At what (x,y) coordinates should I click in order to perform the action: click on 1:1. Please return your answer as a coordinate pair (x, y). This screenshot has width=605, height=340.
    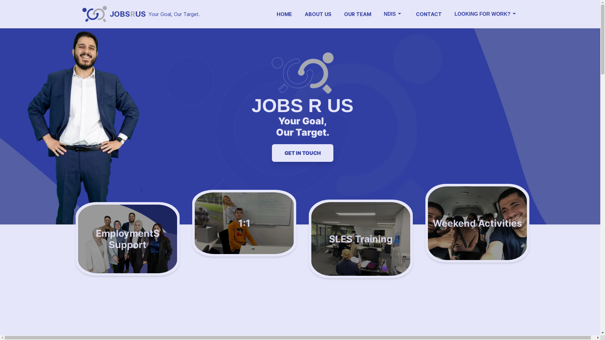
    Looking at the image, I should click on (244, 223).